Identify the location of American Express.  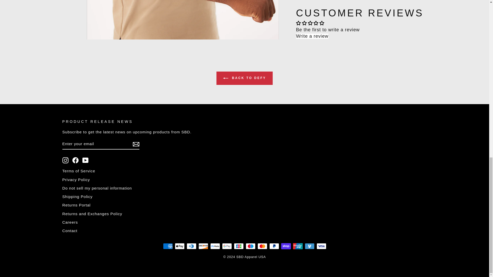
(167, 246).